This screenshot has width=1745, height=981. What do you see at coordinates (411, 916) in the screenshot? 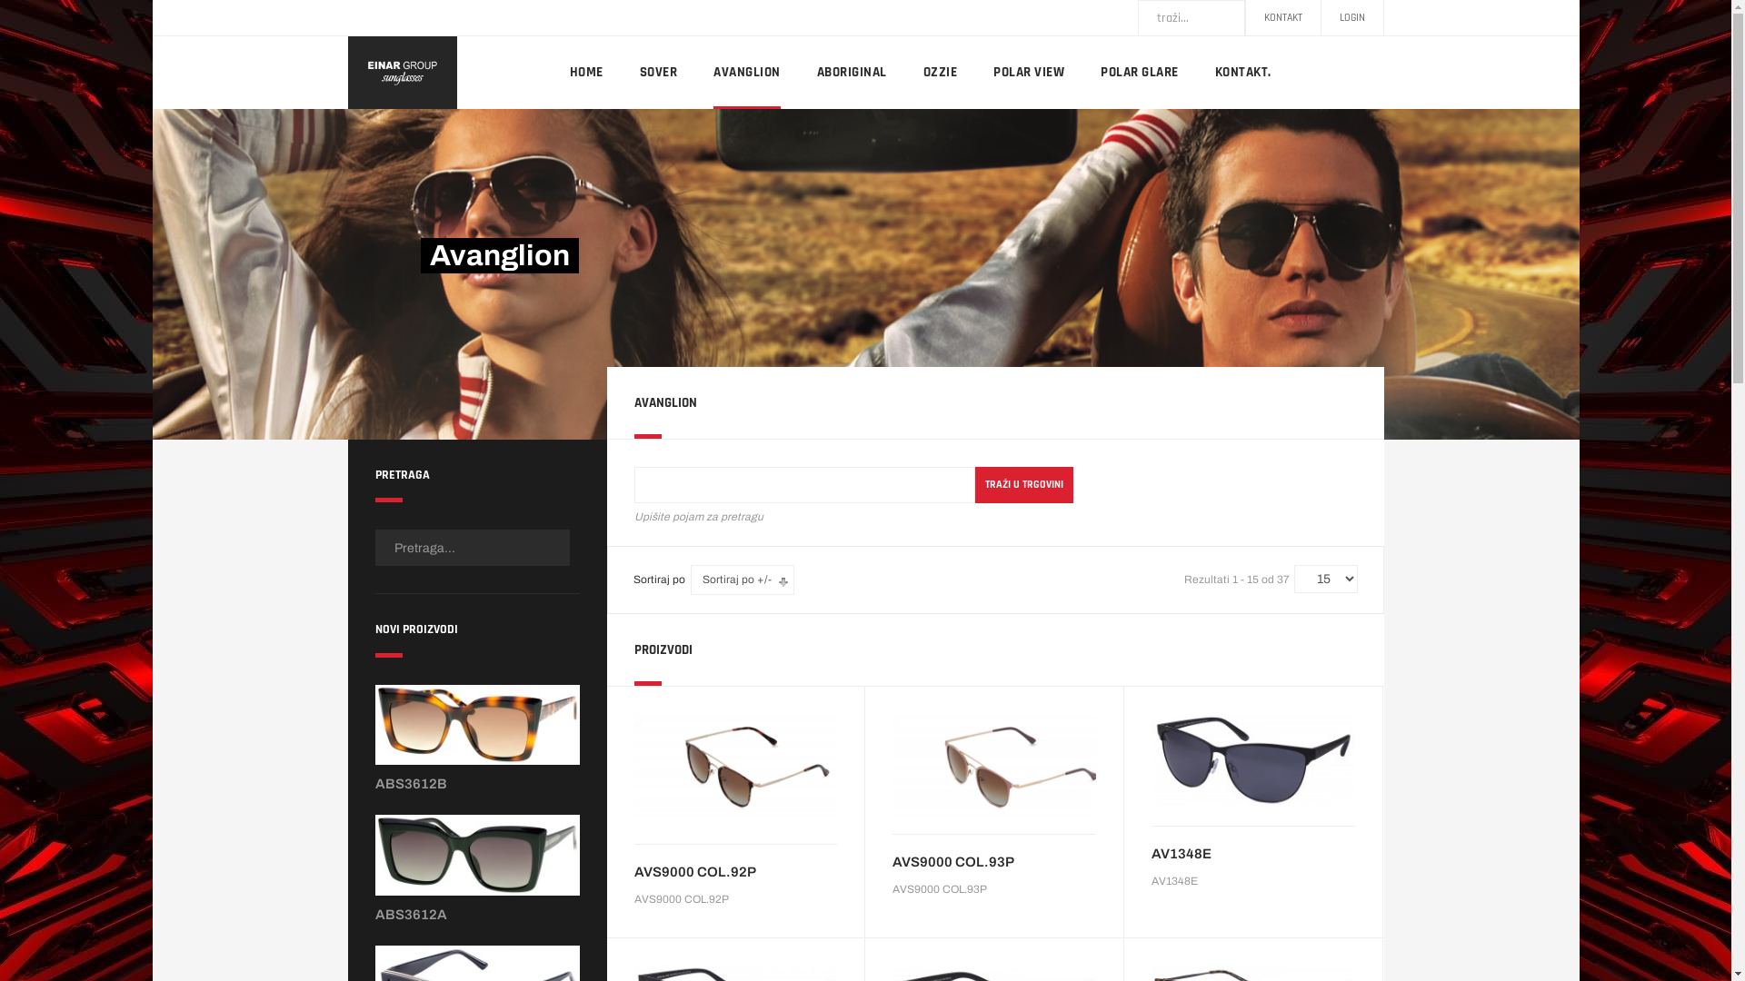
I see `ABS3612A` at bounding box center [411, 916].